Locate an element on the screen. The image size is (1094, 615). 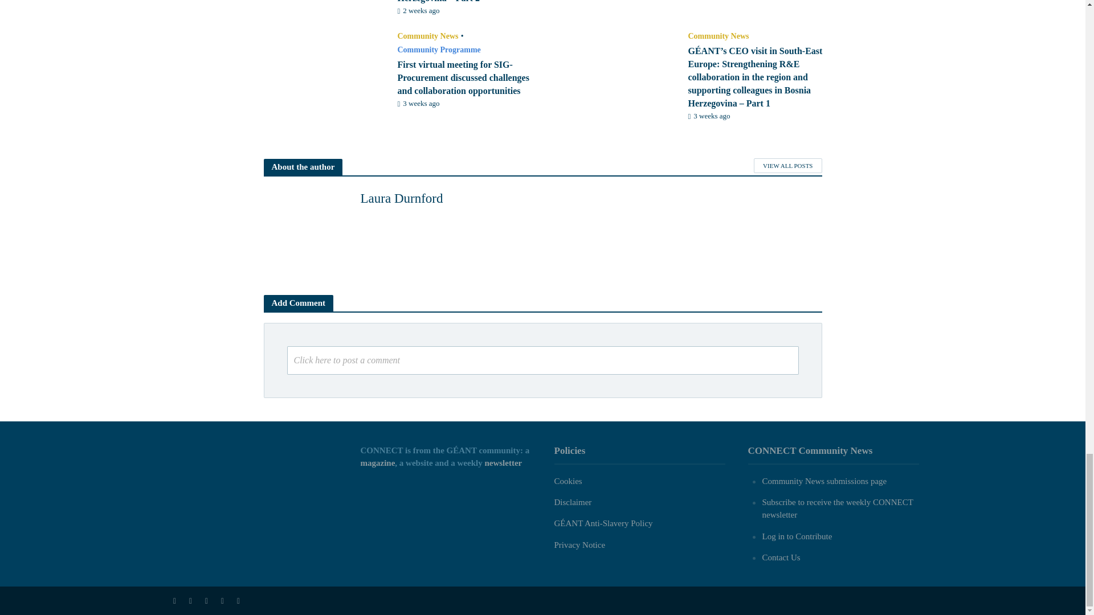
Disclaimer is located at coordinates (572, 502).